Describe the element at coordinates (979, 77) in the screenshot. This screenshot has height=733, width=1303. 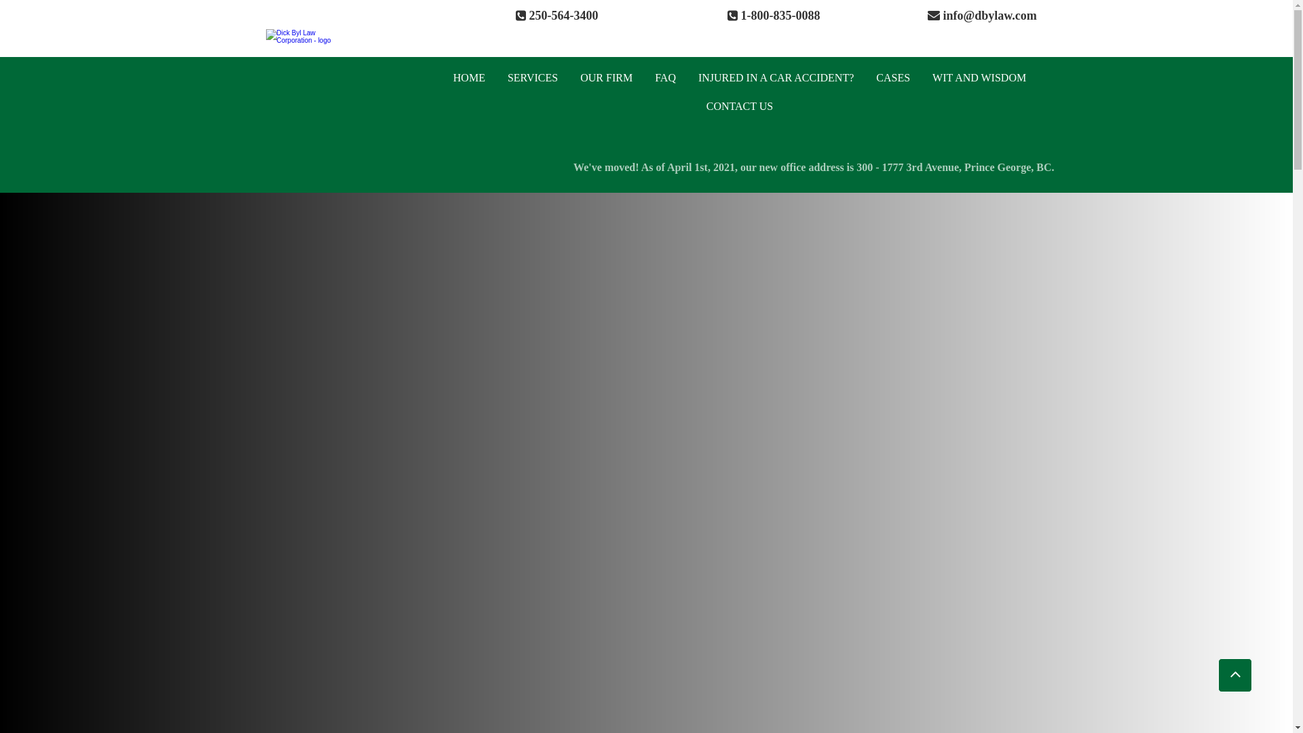
I see `WIT AND WISDOM` at that location.